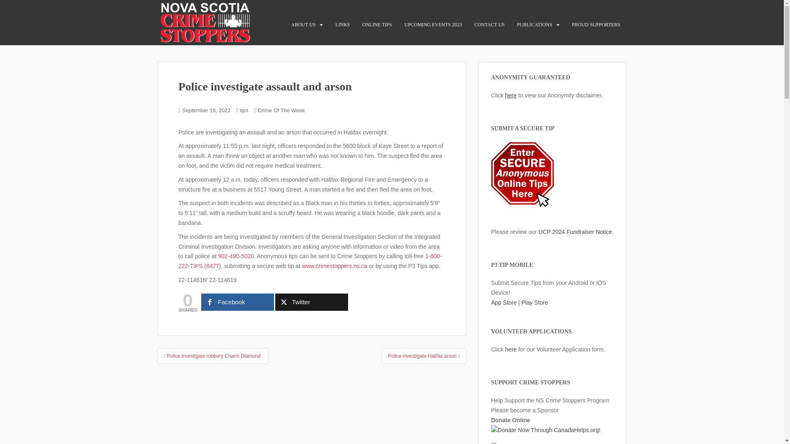 Image resolution: width=790 pixels, height=444 pixels. What do you see at coordinates (504, 303) in the screenshot?
I see `App Store` at bounding box center [504, 303].